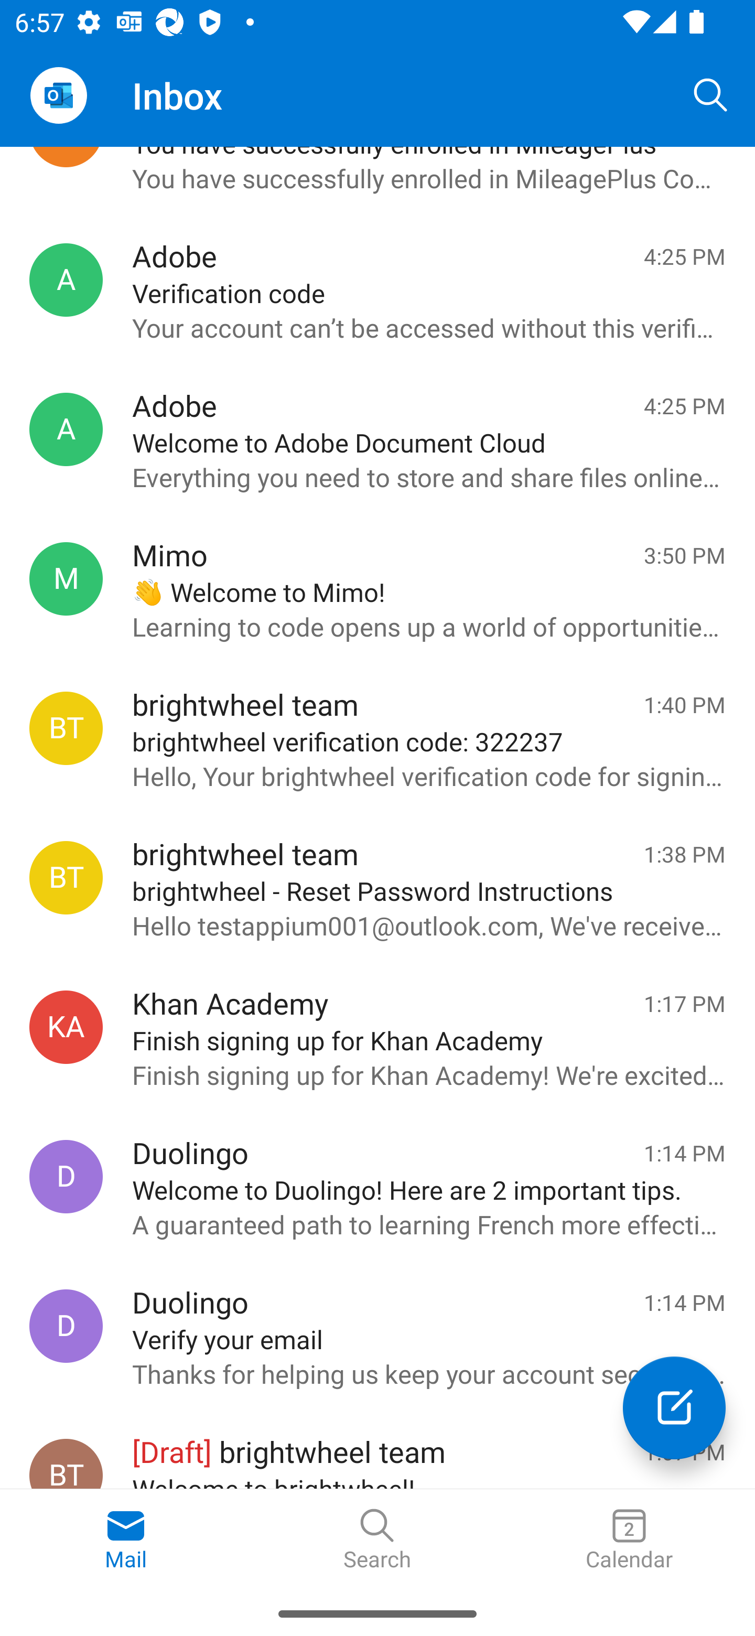 This screenshot has width=755, height=1636. What do you see at coordinates (629, 1540) in the screenshot?
I see `Calendar` at bounding box center [629, 1540].